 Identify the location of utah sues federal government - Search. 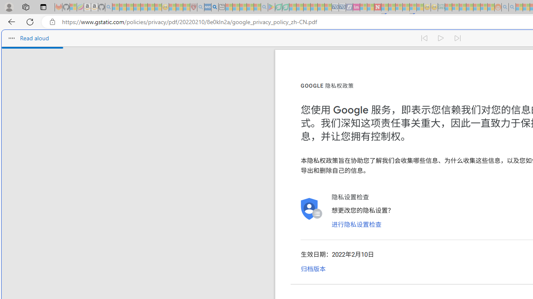
(215, 7).